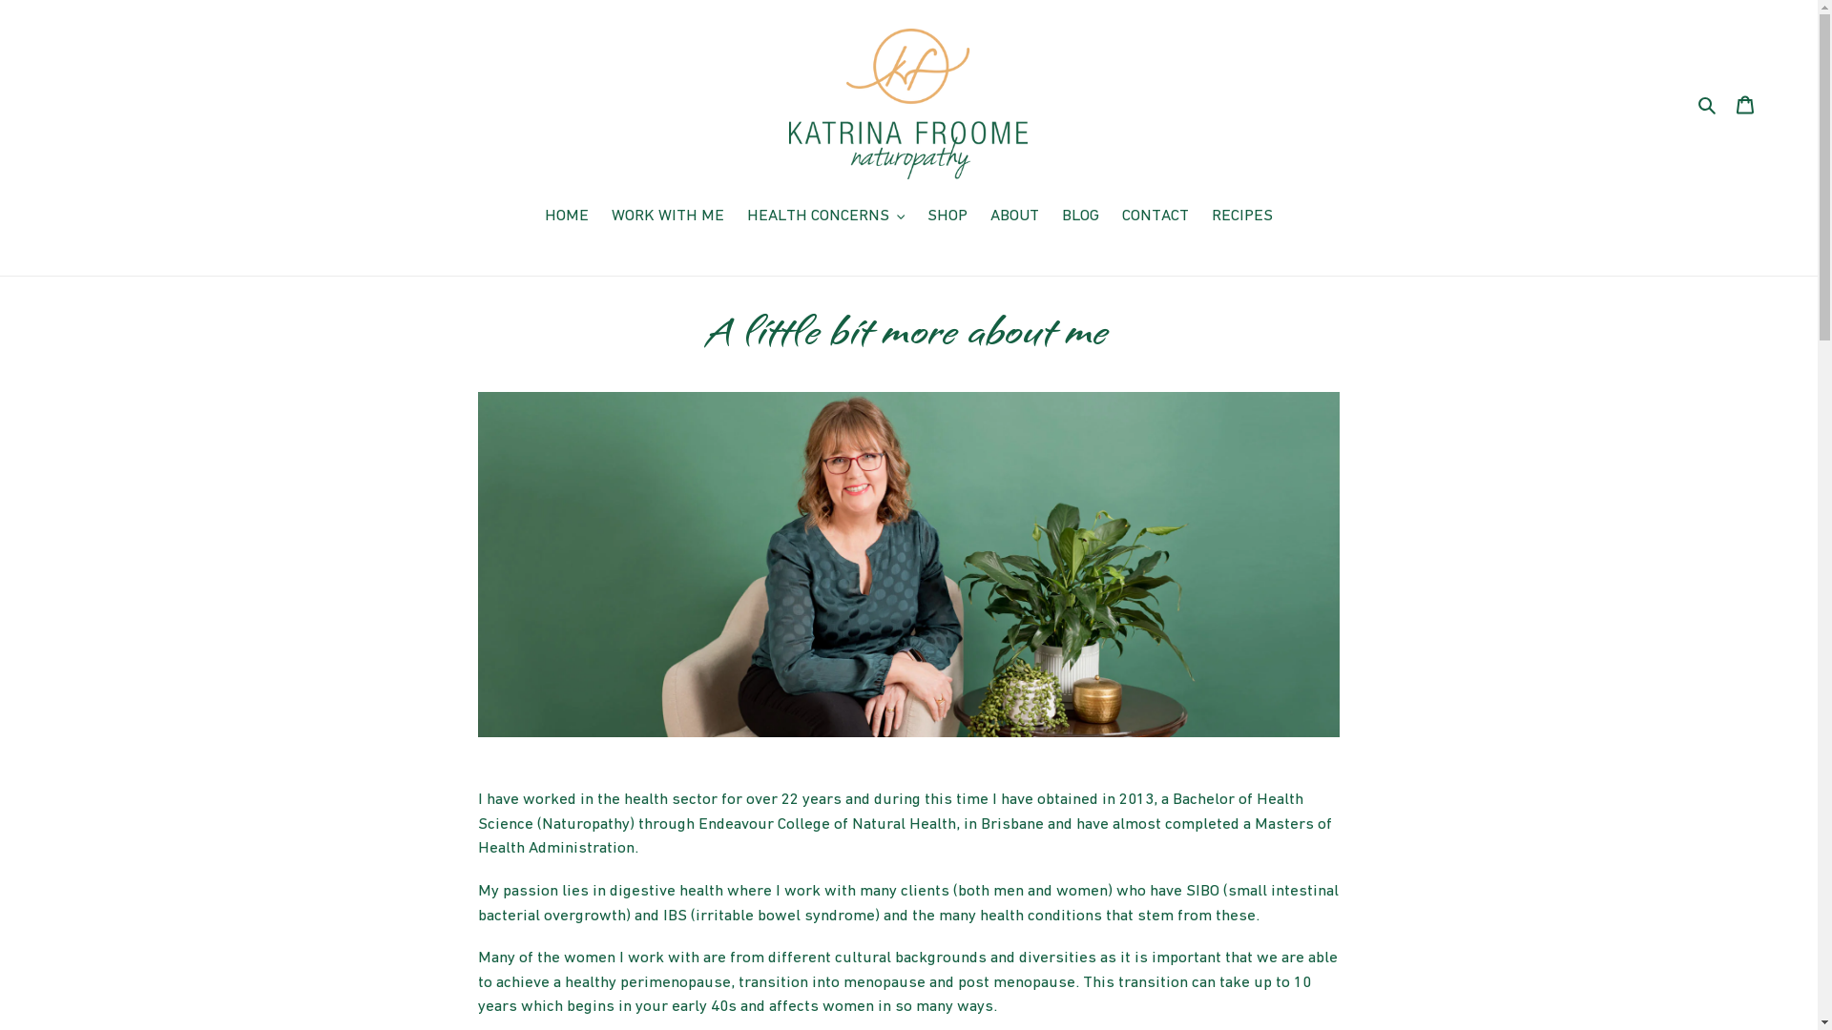  Describe the element at coordinates (947, 217) in the screenshot. I see `SHOP` at that location.